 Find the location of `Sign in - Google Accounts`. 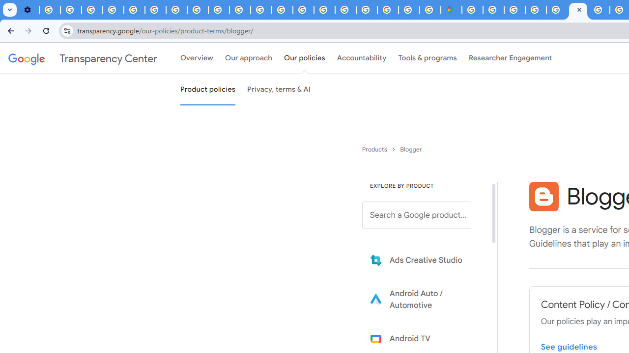

Sign in - Google Accounts is located at coordinates (472, 10).